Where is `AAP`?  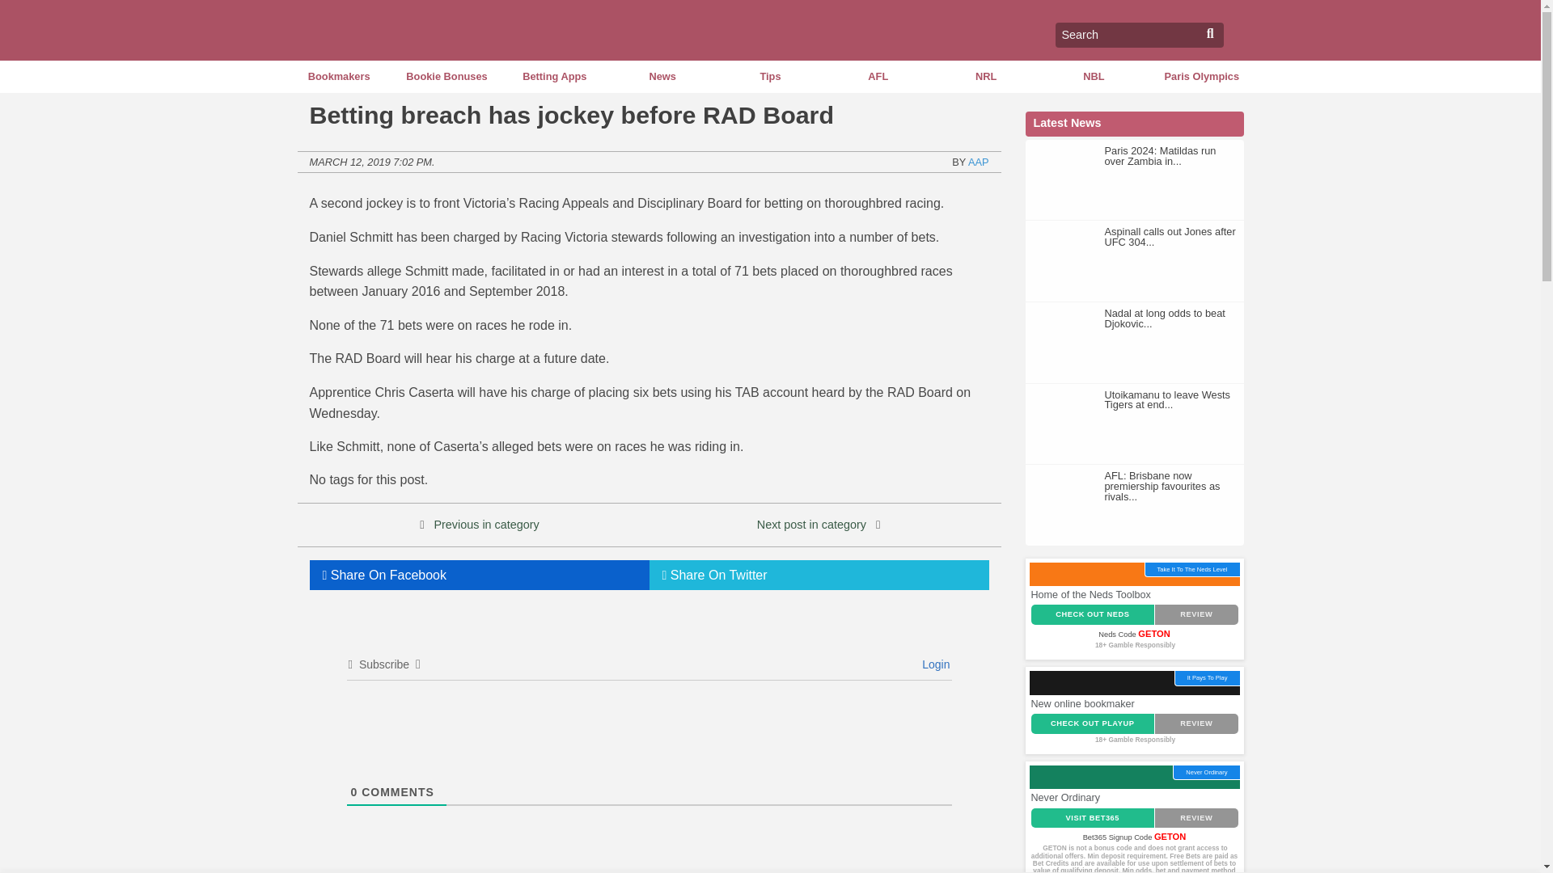 AAP is located at coordinates (979, 162).